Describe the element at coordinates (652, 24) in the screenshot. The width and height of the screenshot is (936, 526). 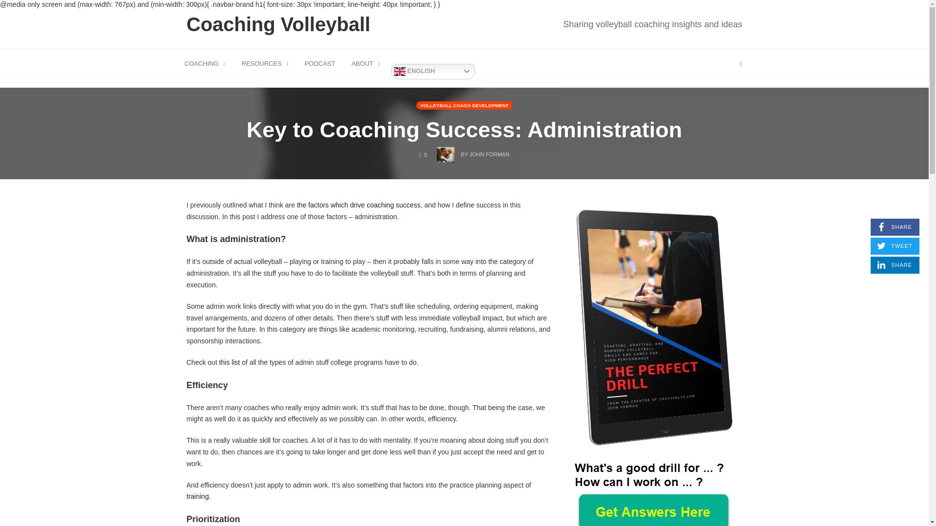
I see `RESOURCES` at that location.